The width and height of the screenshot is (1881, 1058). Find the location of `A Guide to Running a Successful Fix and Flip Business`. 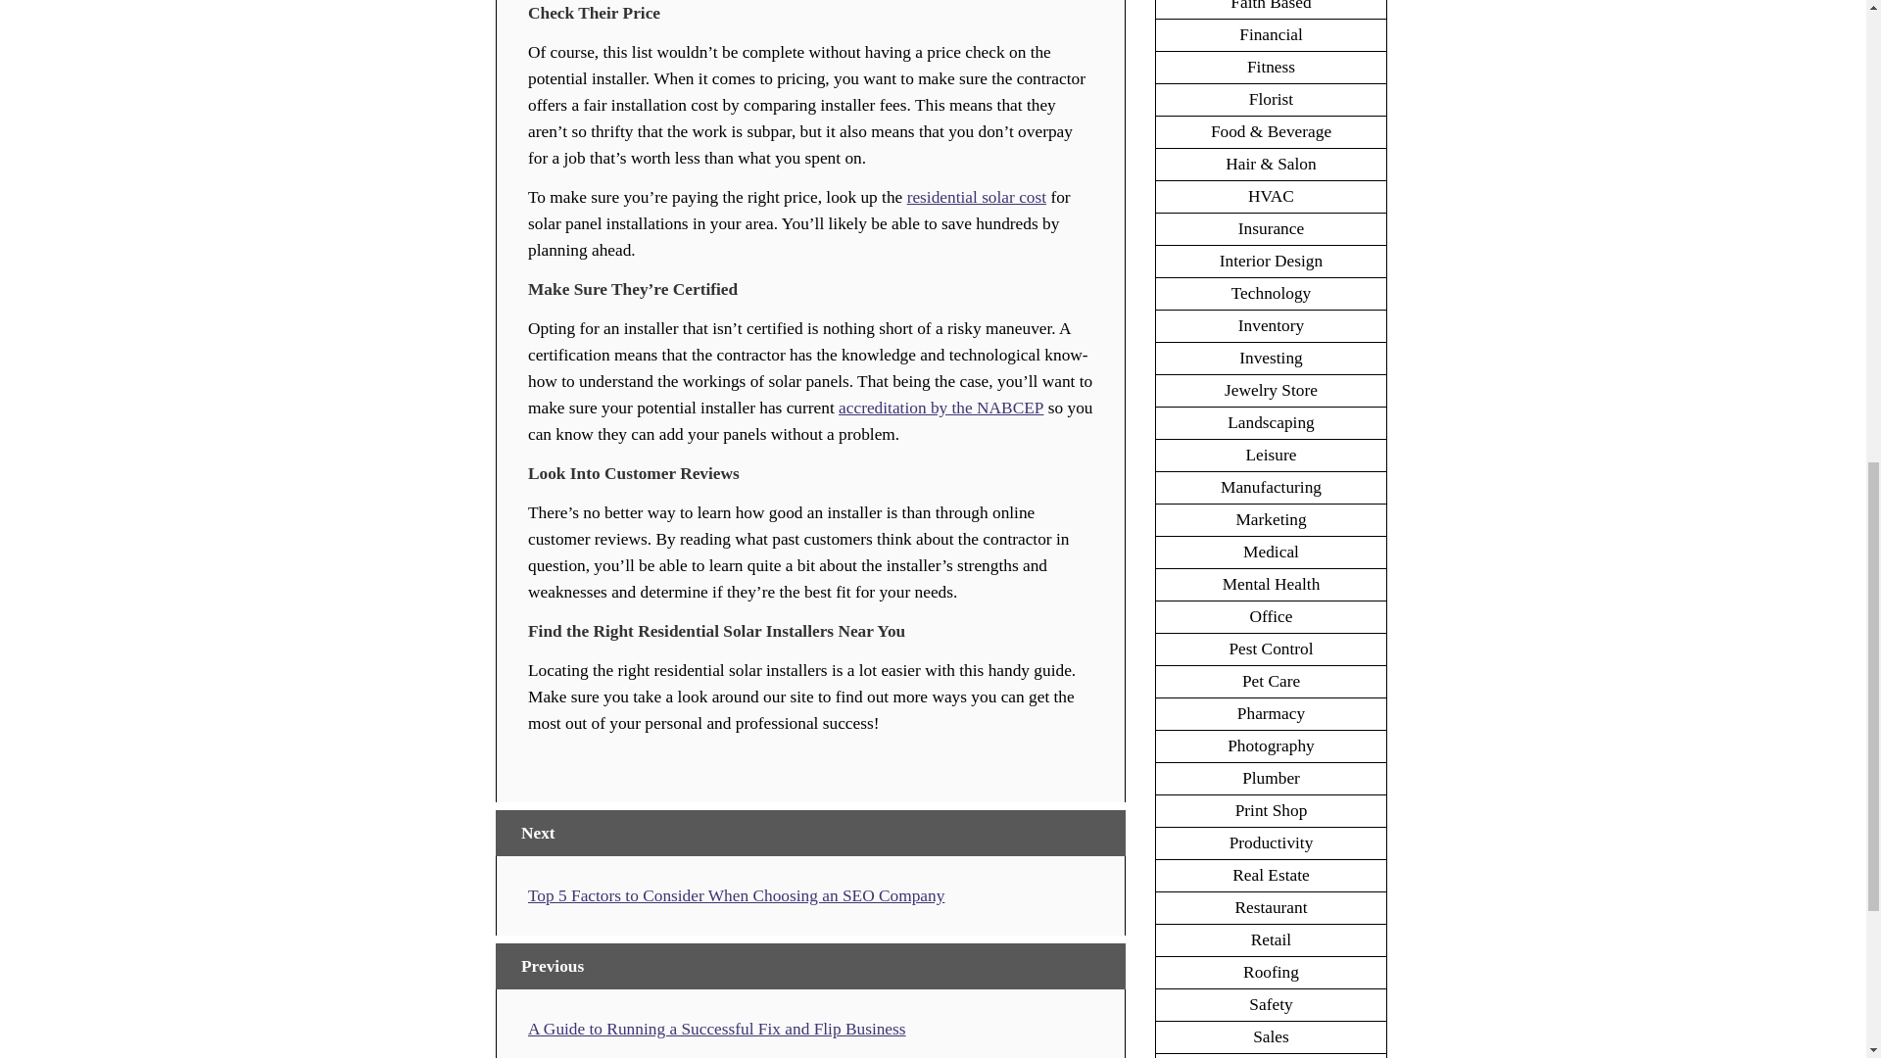

A Guide to Running a Successful Fix and Flip Business is located at coordinates (717, 1029).